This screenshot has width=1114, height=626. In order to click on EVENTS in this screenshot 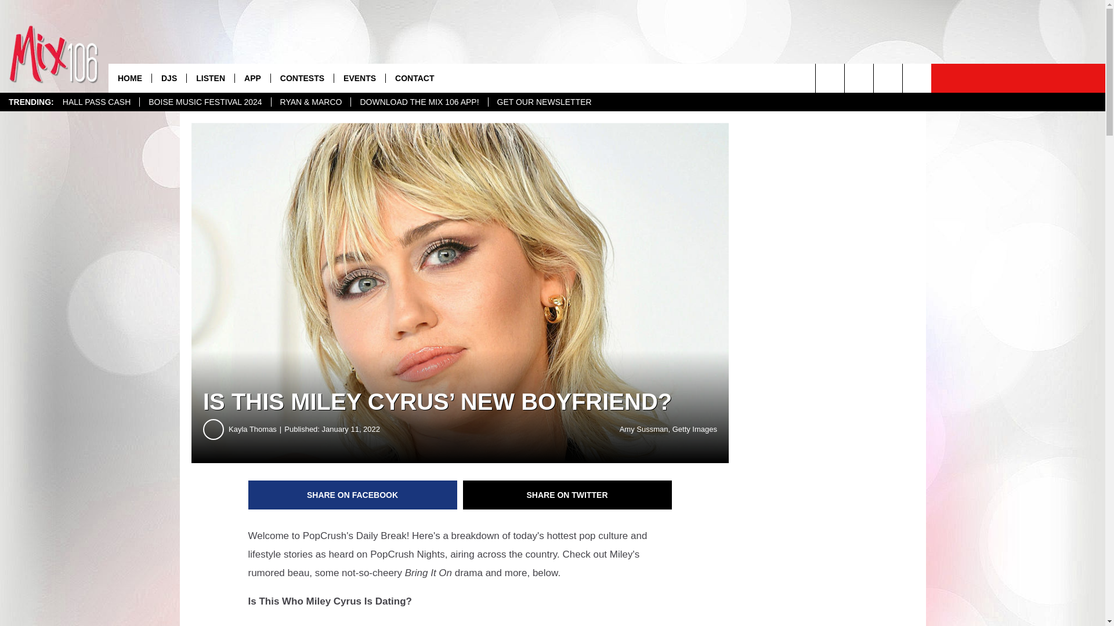, I will do `click(359, 78)`.